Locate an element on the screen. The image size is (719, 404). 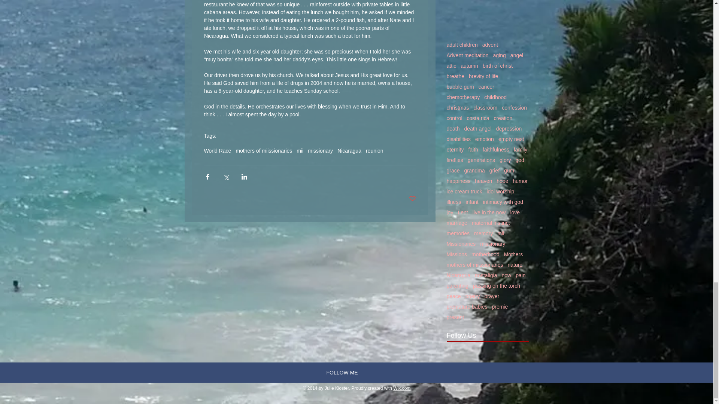
World Race is located at coordinates (217, 151).